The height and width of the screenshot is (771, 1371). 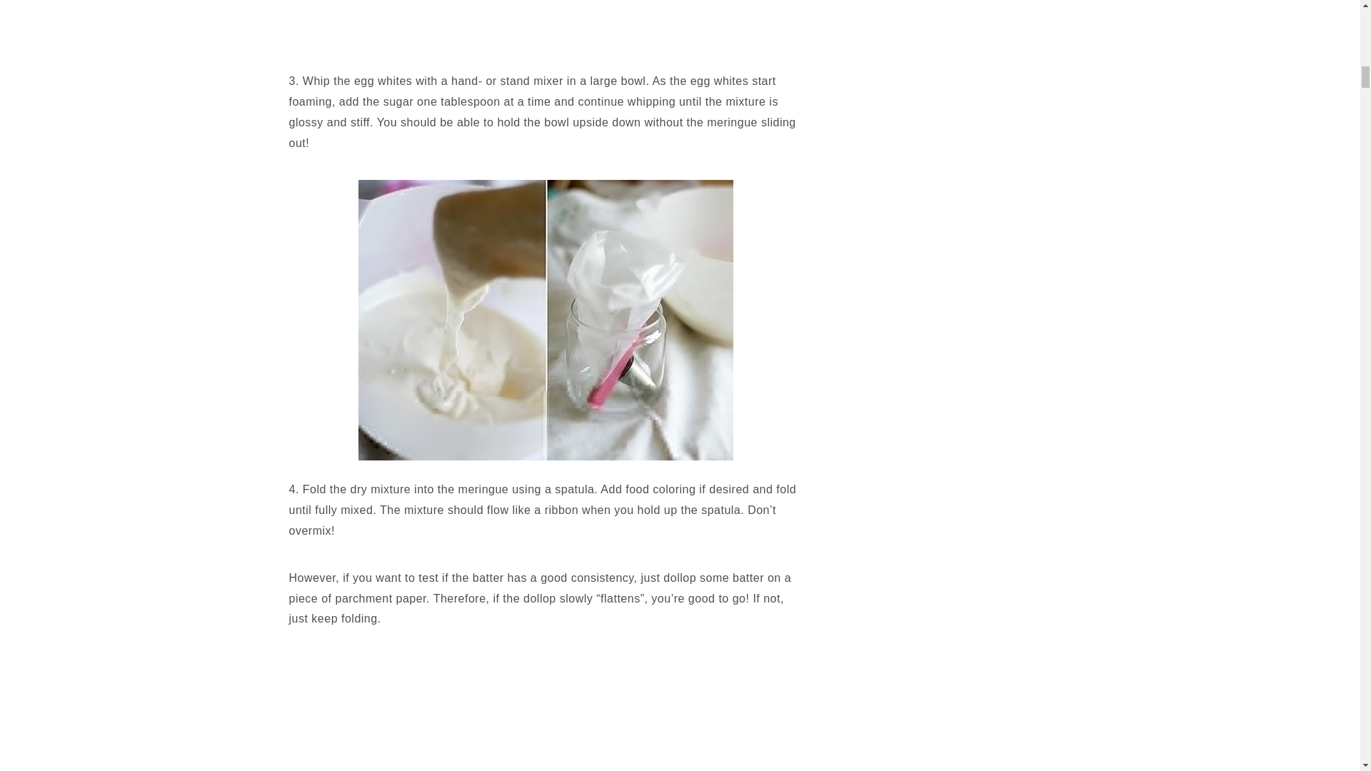 I want to click on 4, so click(x=546, y=320).